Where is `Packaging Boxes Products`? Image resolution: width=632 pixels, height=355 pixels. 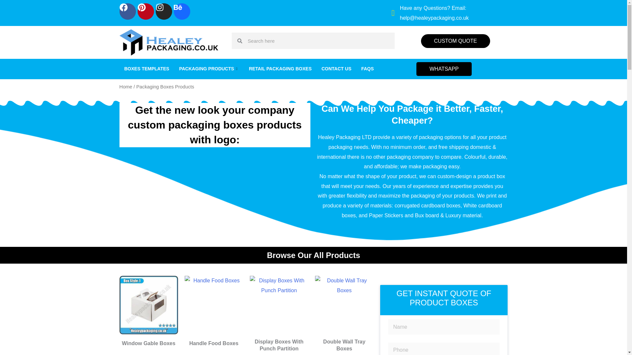
Packaging Boxes Products is located at coordinates (214, 305).